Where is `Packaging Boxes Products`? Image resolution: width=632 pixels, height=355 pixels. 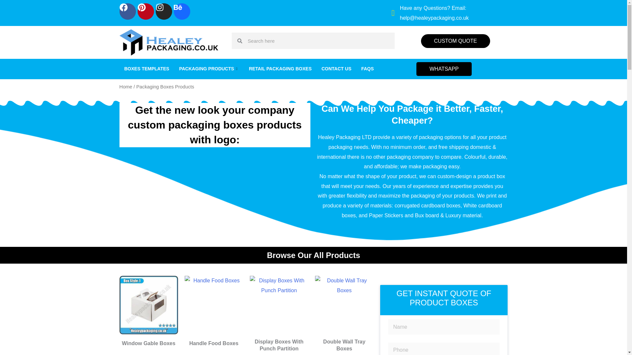
Packaging Boxes Products is located at coordinates (214, 305).